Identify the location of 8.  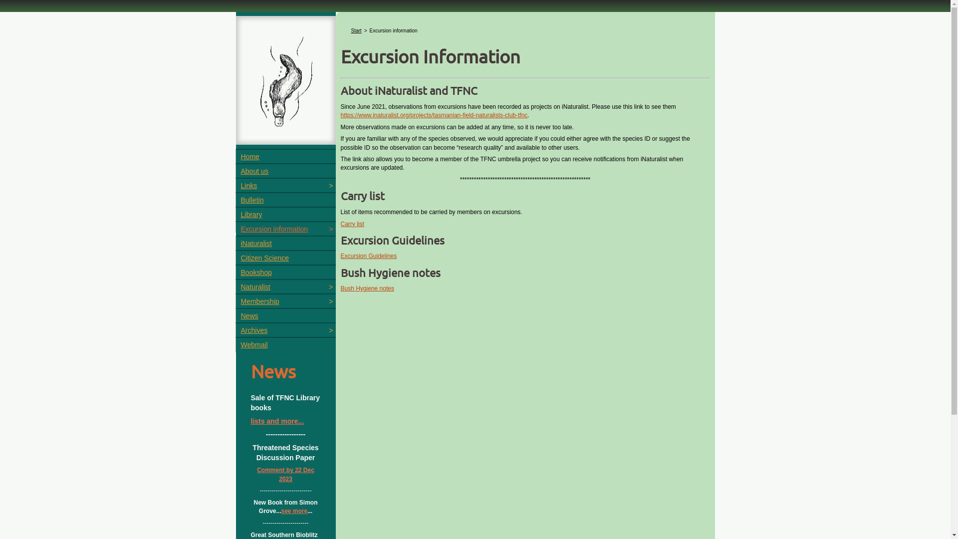
(479, 19).